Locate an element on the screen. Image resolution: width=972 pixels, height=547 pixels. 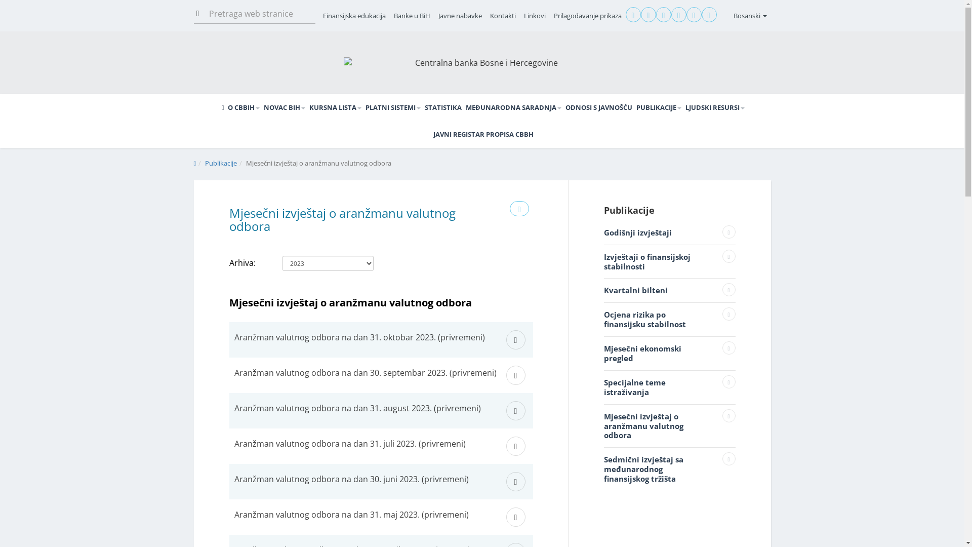
Bosanski is located at coordinates (750, 16).